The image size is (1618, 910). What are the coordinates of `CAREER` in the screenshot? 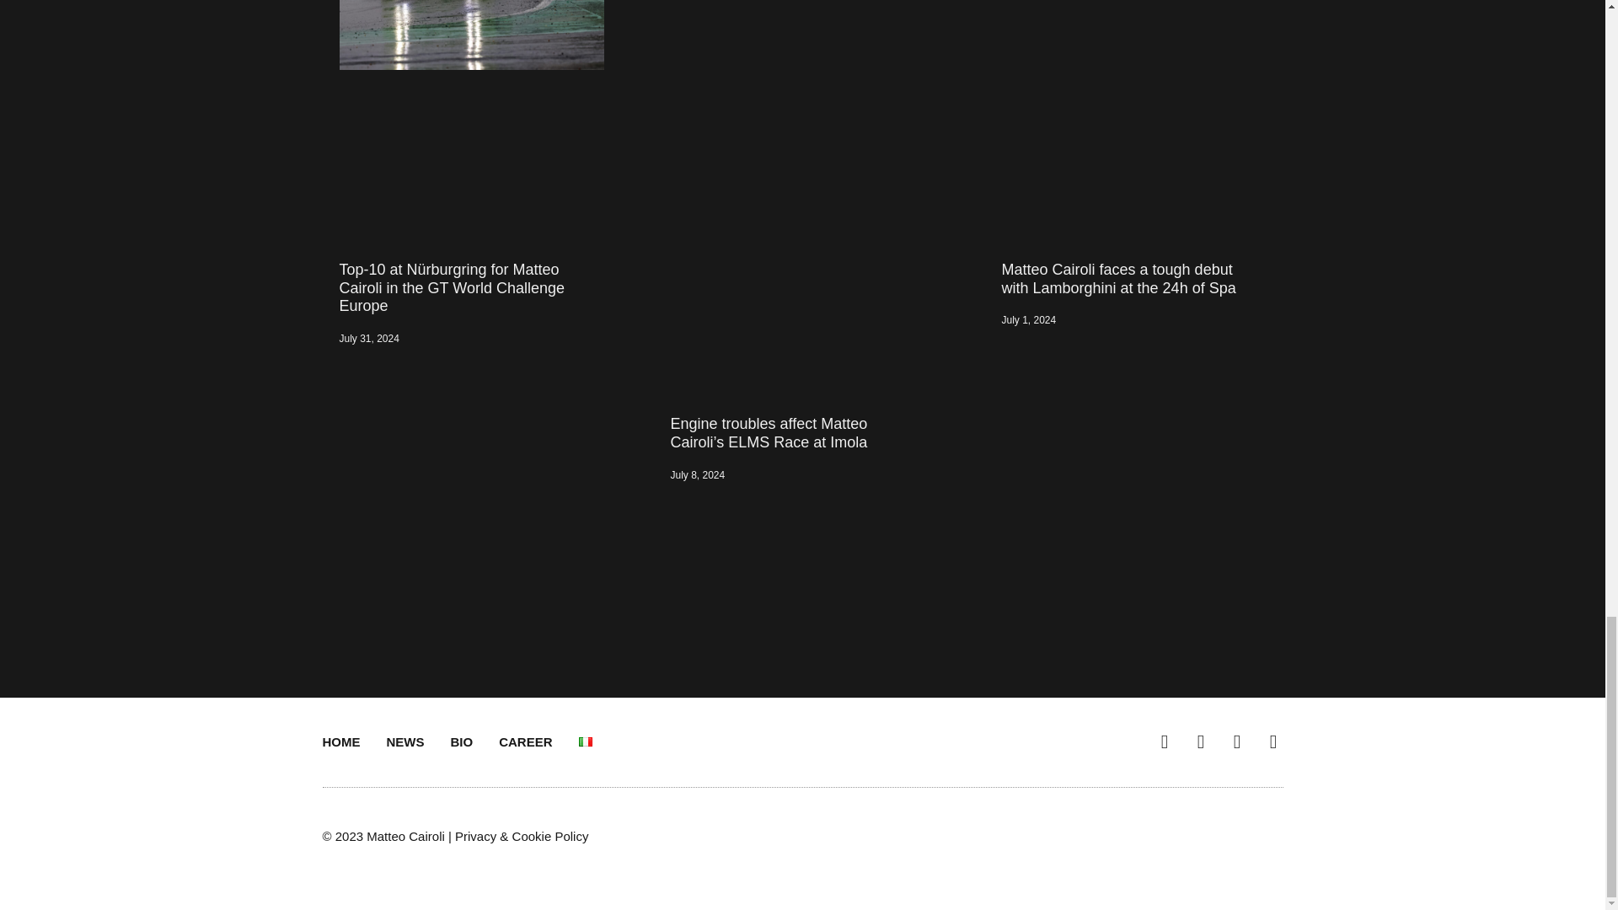 It's located at (524, 741).